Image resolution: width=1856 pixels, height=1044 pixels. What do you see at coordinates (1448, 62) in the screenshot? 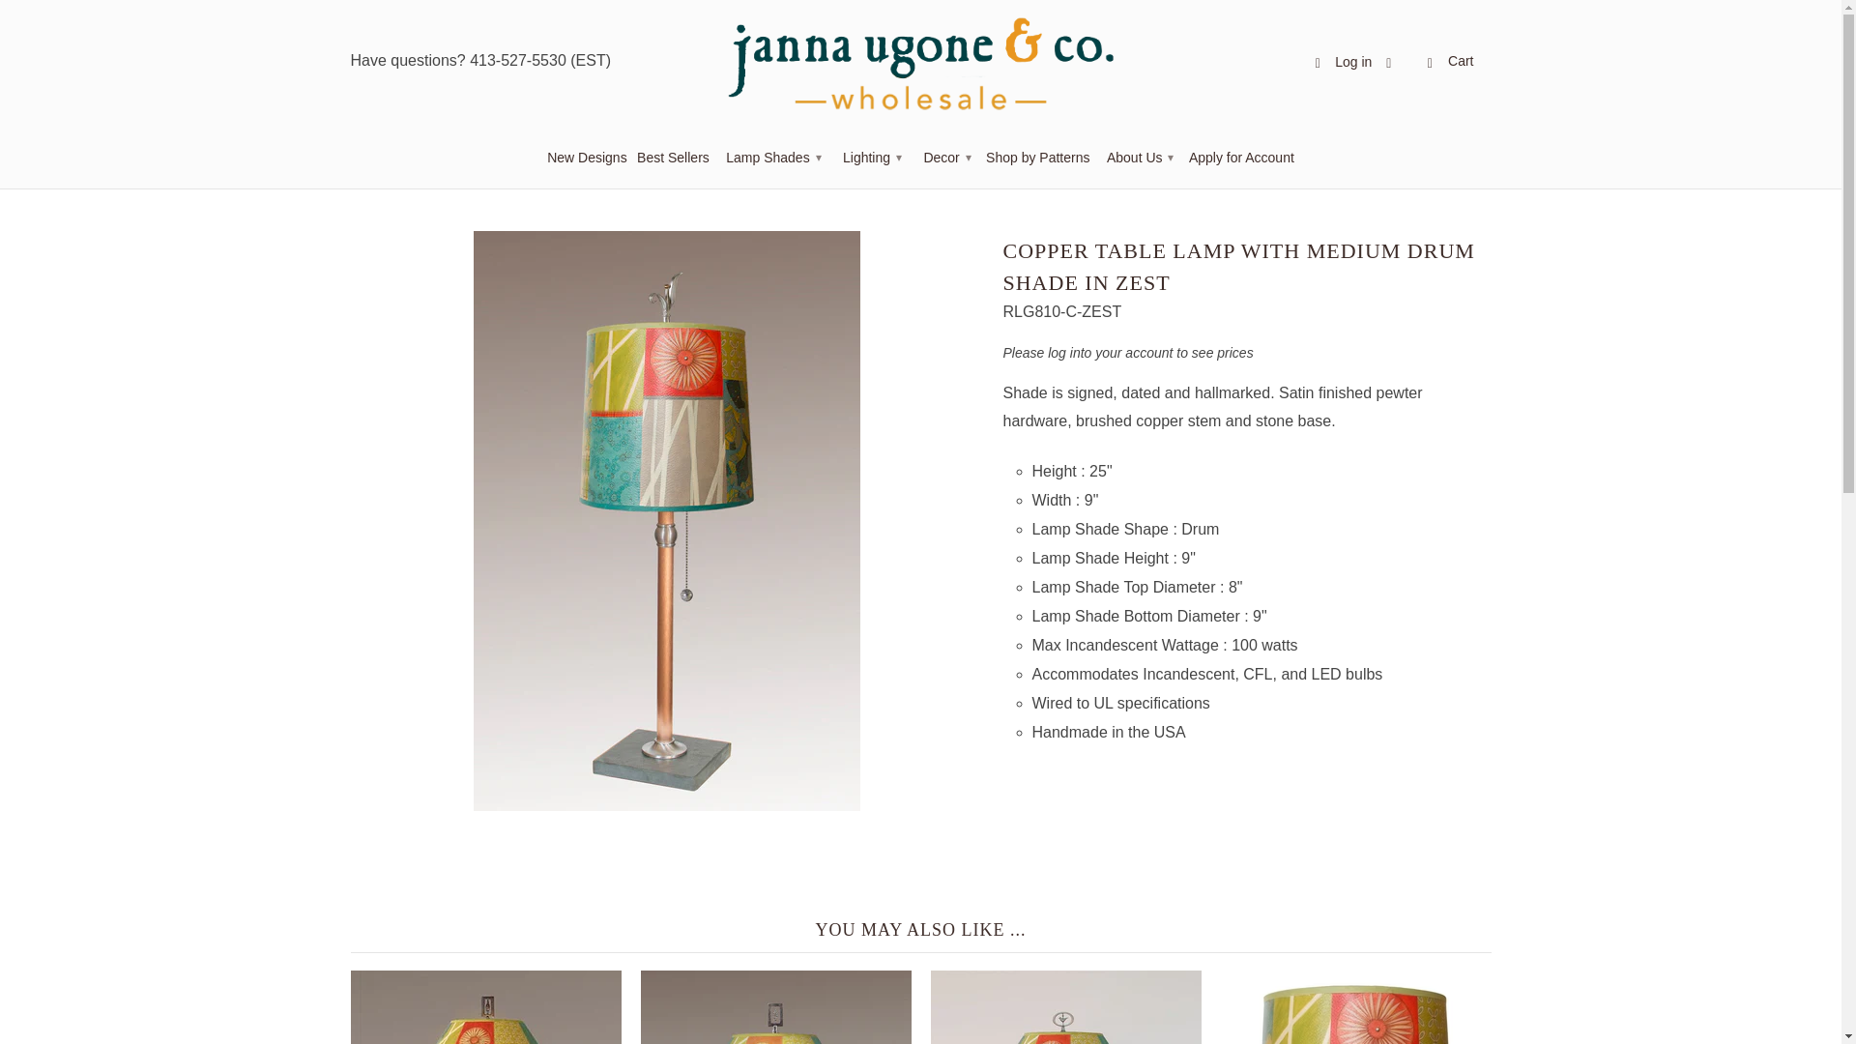
I see `Cart` at bounding box center [1448, 62].